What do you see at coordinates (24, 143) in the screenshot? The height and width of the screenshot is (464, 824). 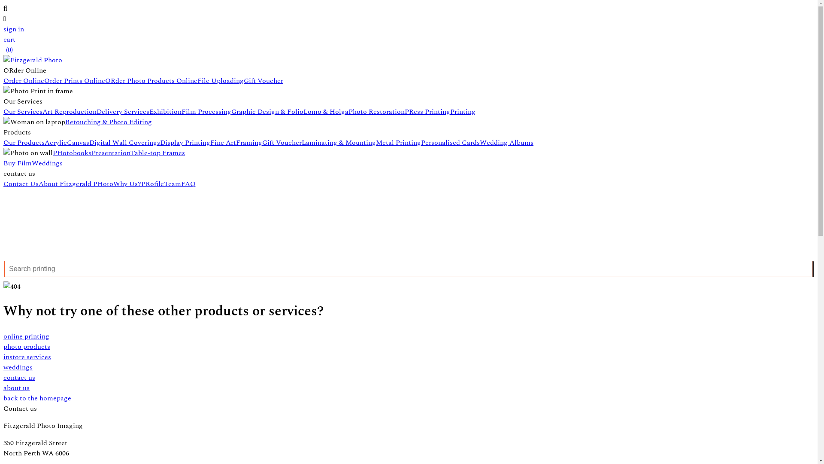 I see `Our Products` at bounding box center [24, 143].